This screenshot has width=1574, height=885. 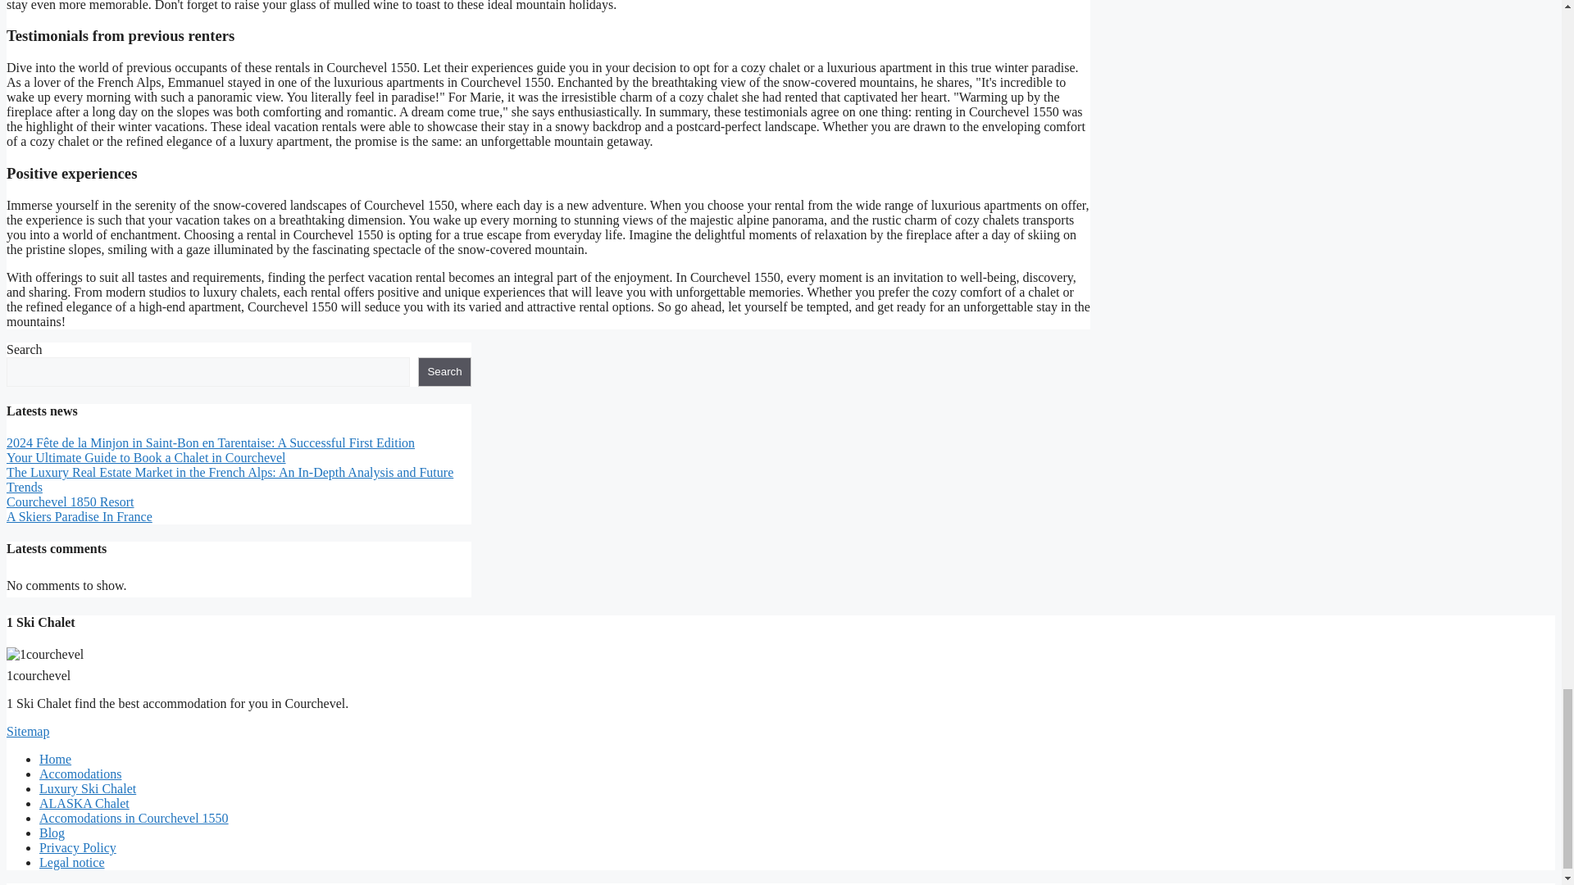 What do you see at coordinates (146, 457) in the screenshot?
I see `Your Ultimate Guide to Book a Chalet in Courchevel` at bounding box center [146, 457].